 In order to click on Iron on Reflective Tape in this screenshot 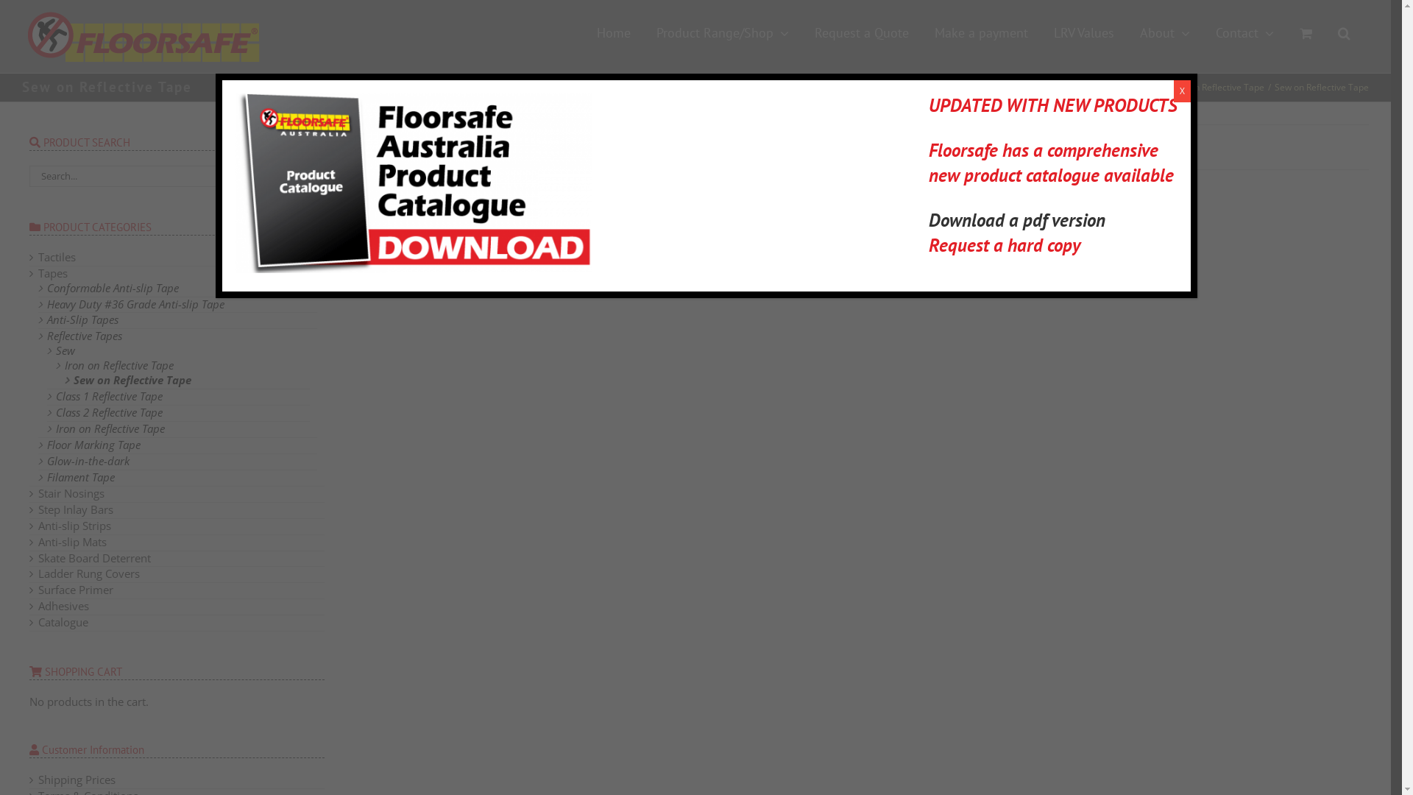, I will do `click(110, 428)`.